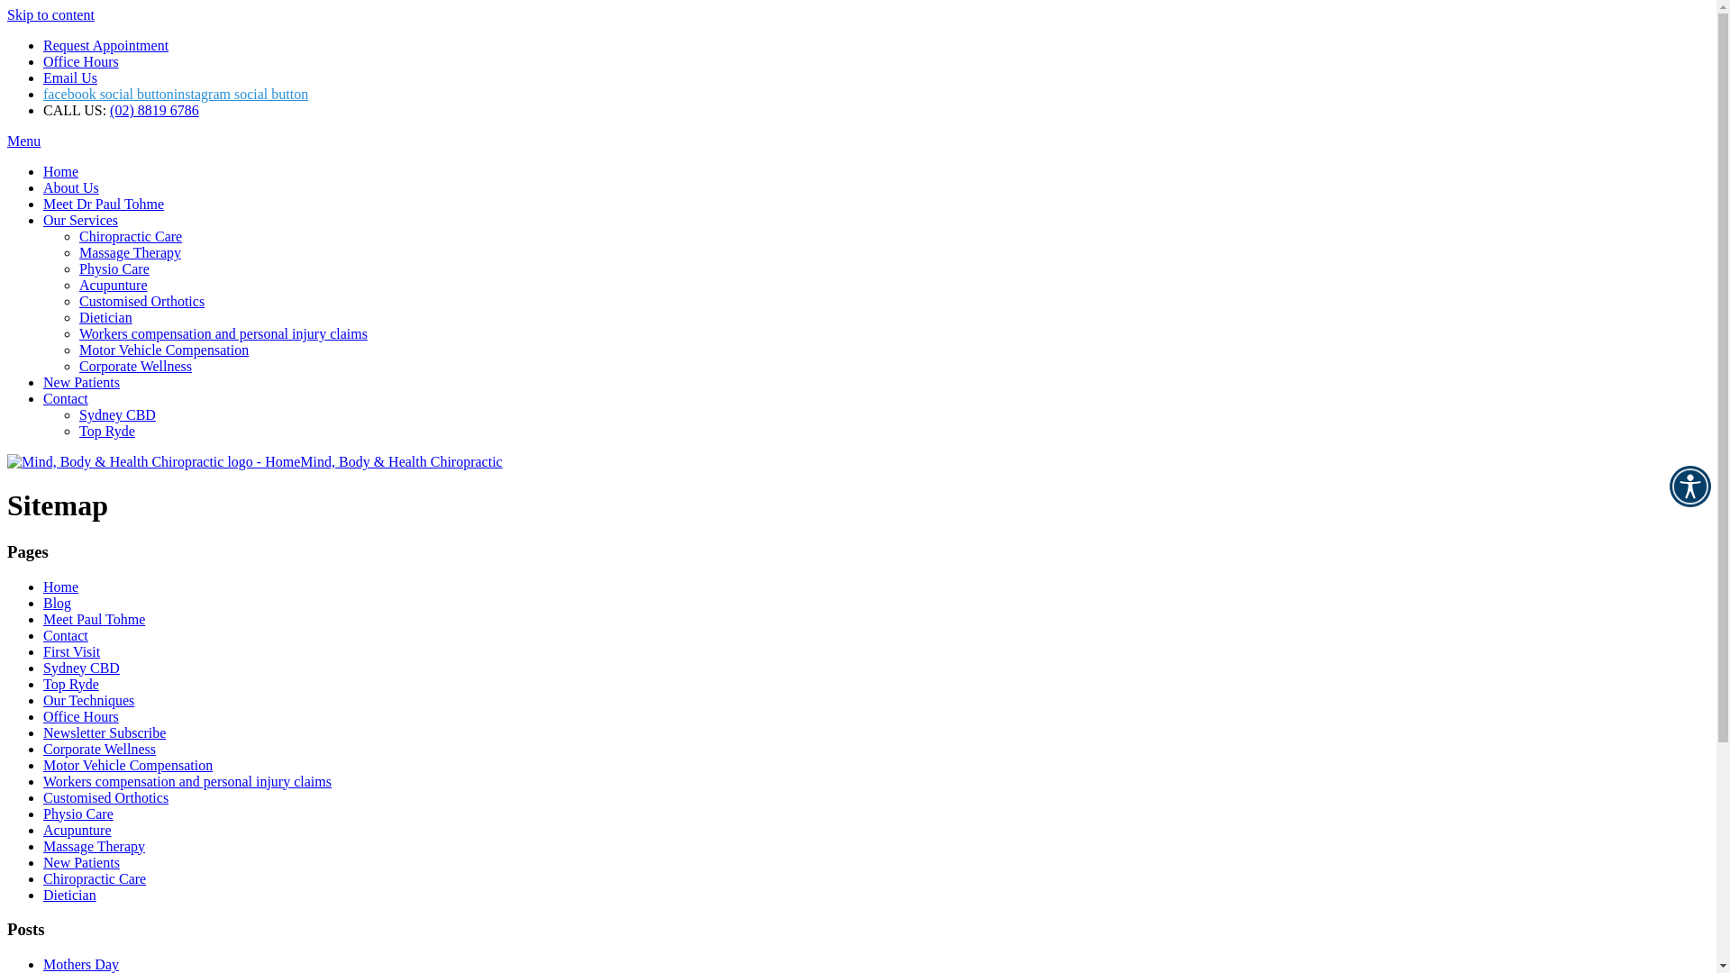 This screenshot has width=1730, height=973. What do you see at coordinates (94, 620) in the screenshot?
I see `Meet Paul Tohme` at bounding box center [94, 620].